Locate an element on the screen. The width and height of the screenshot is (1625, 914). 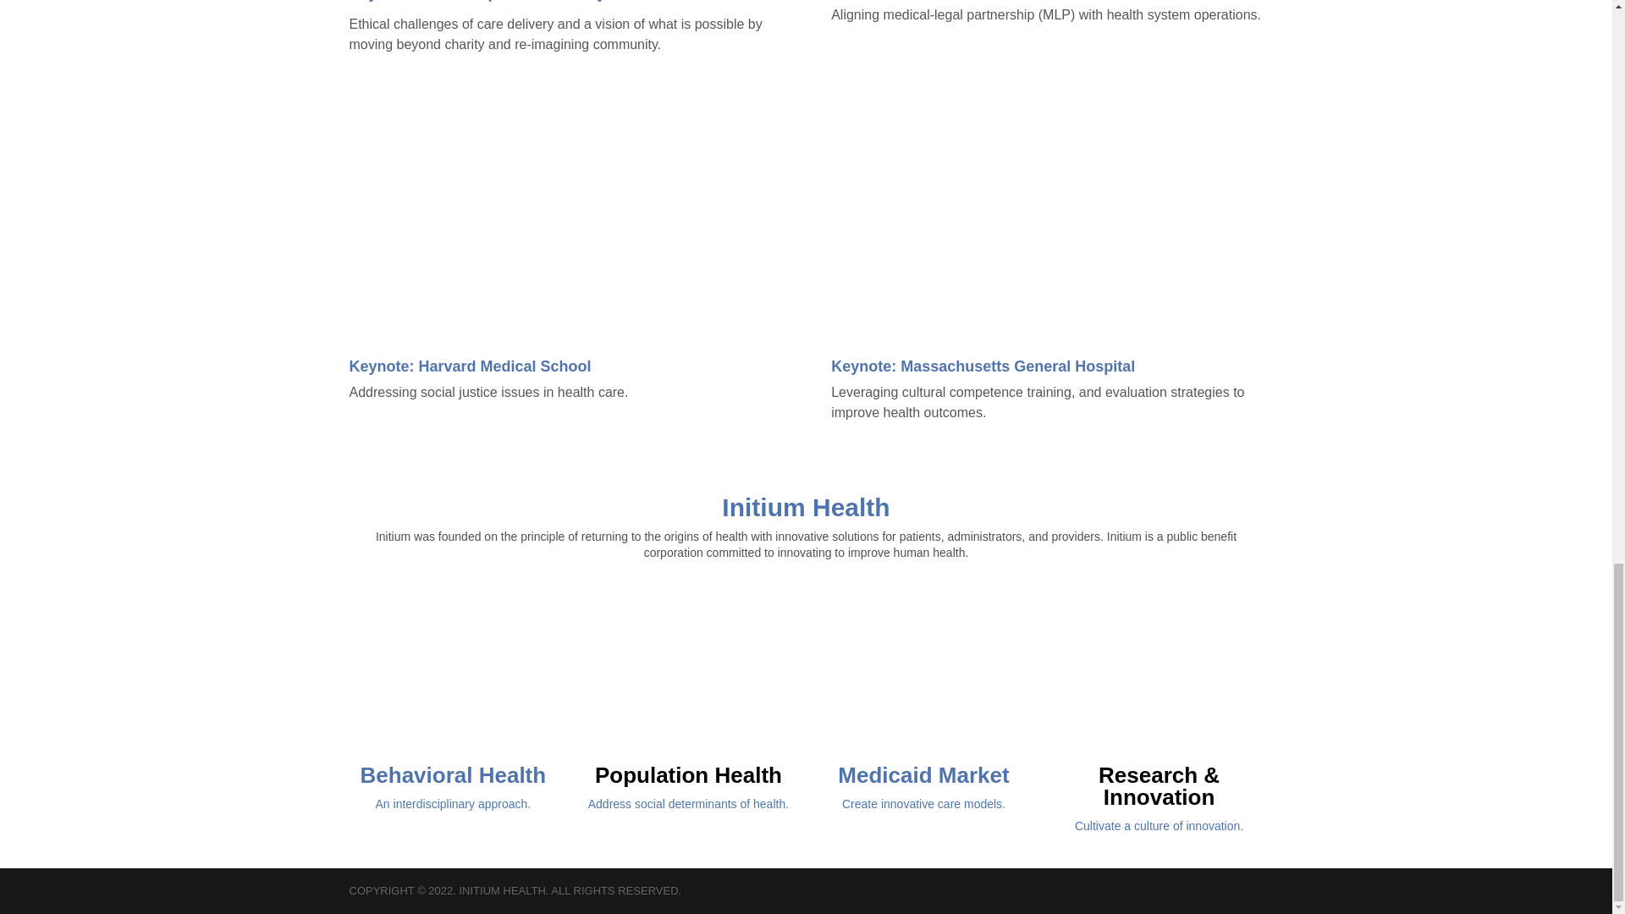
GPS 2012 Joseph Betancourt is located at coordinates (1046, 213).